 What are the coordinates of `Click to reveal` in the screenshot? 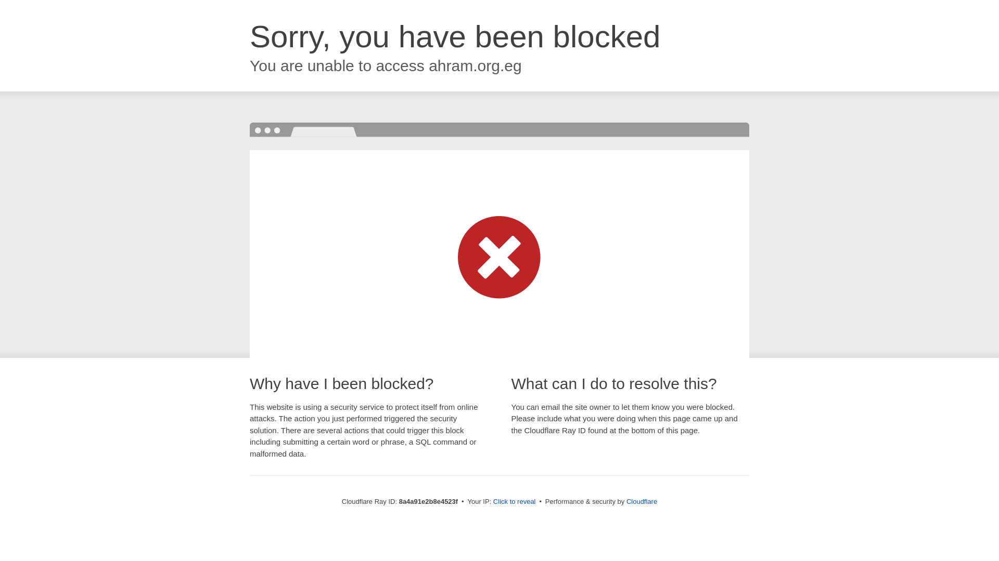 It's located at (514, 502).